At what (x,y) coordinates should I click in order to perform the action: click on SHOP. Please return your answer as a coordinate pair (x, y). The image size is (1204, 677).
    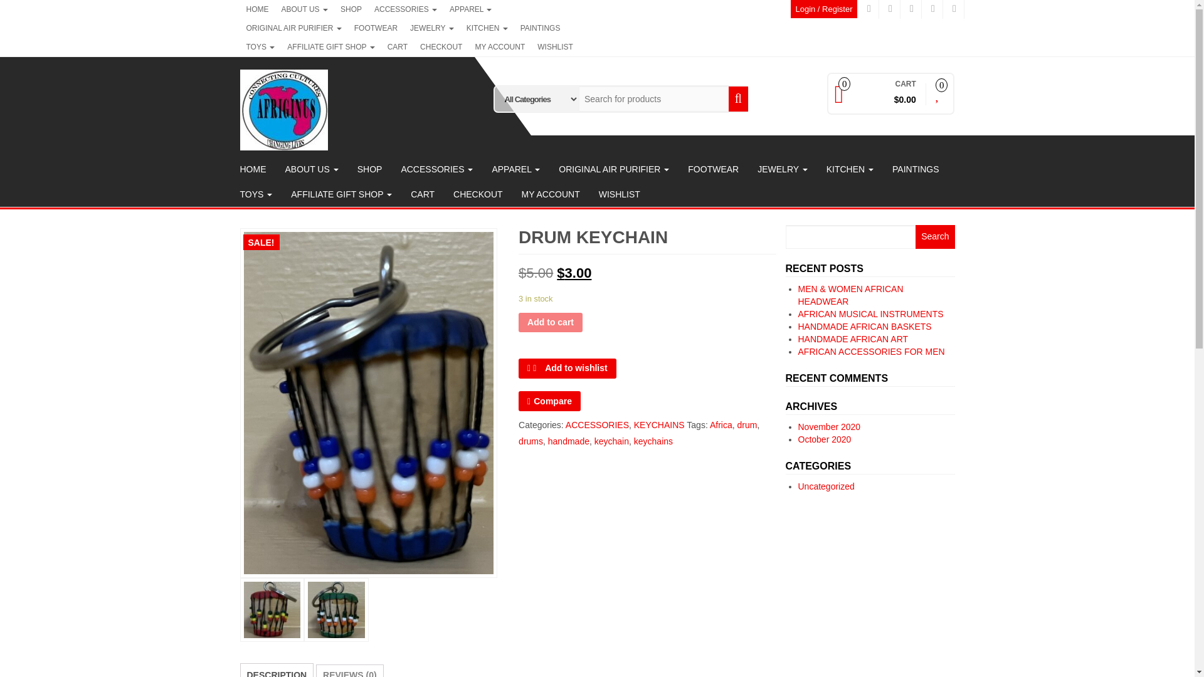
    Looking at the image, I should click on (351, 9).